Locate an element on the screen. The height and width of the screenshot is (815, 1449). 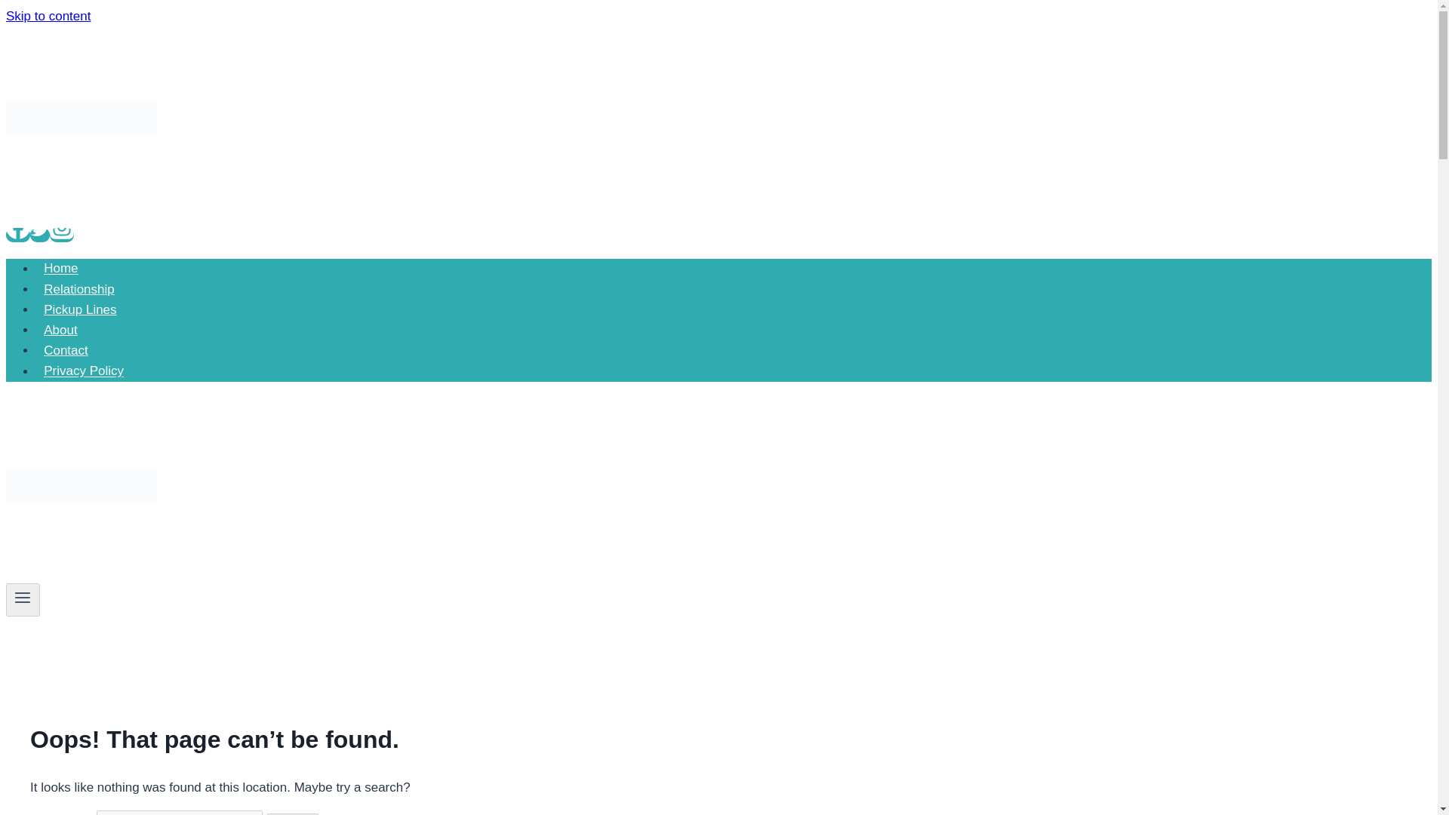
About is located at coordinates (60, 329).